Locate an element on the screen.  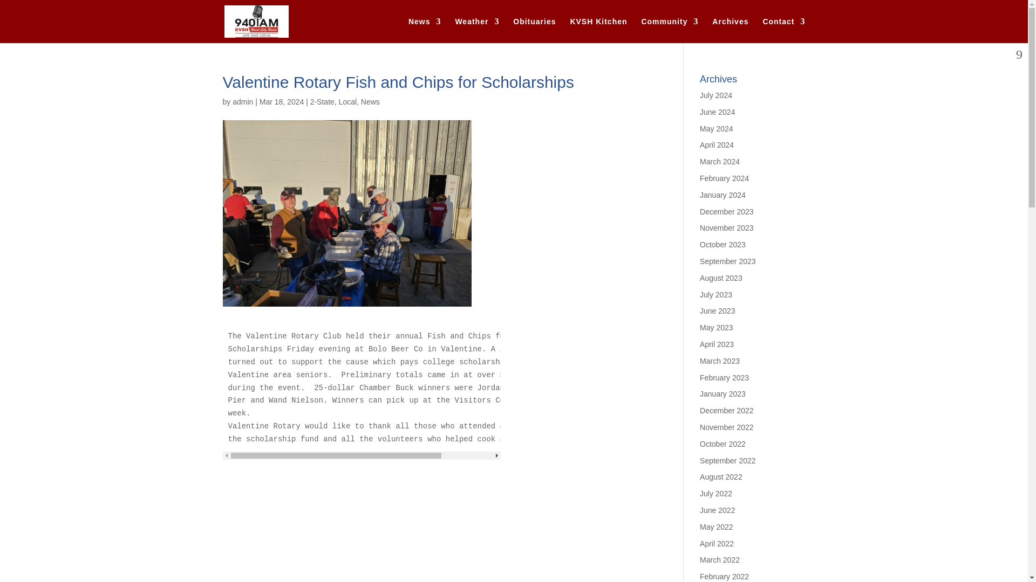
Posts by admin is located at coordinates (242, 101).